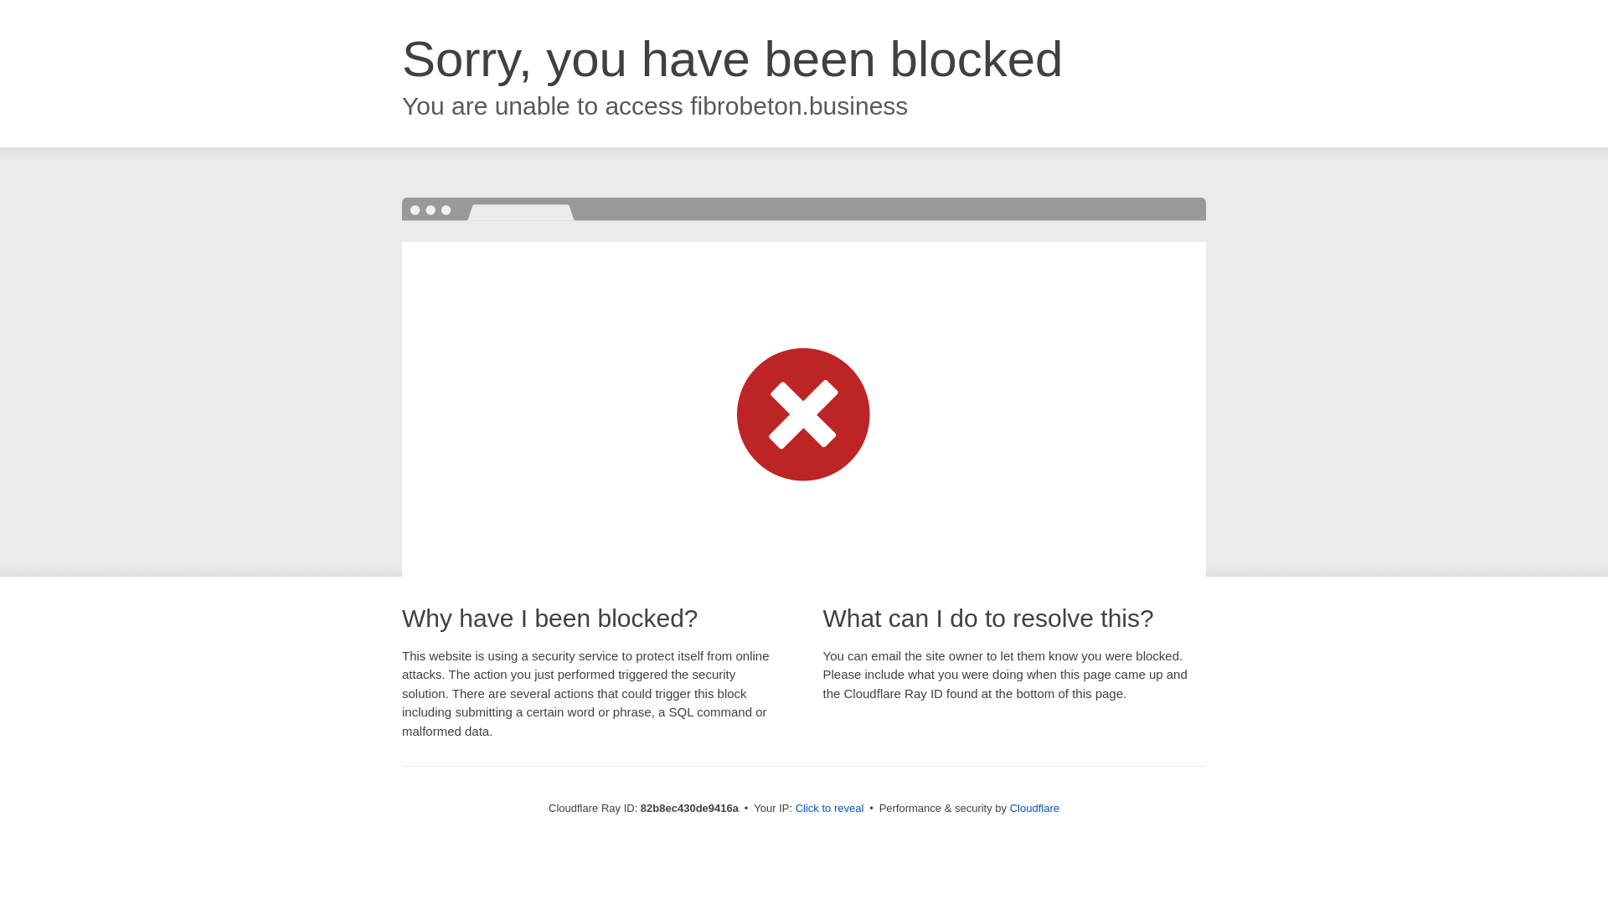  What do you see at coordinates (830, 809) in the screenshot?
I see `Click to reveal` at bounding box center [830, 809].